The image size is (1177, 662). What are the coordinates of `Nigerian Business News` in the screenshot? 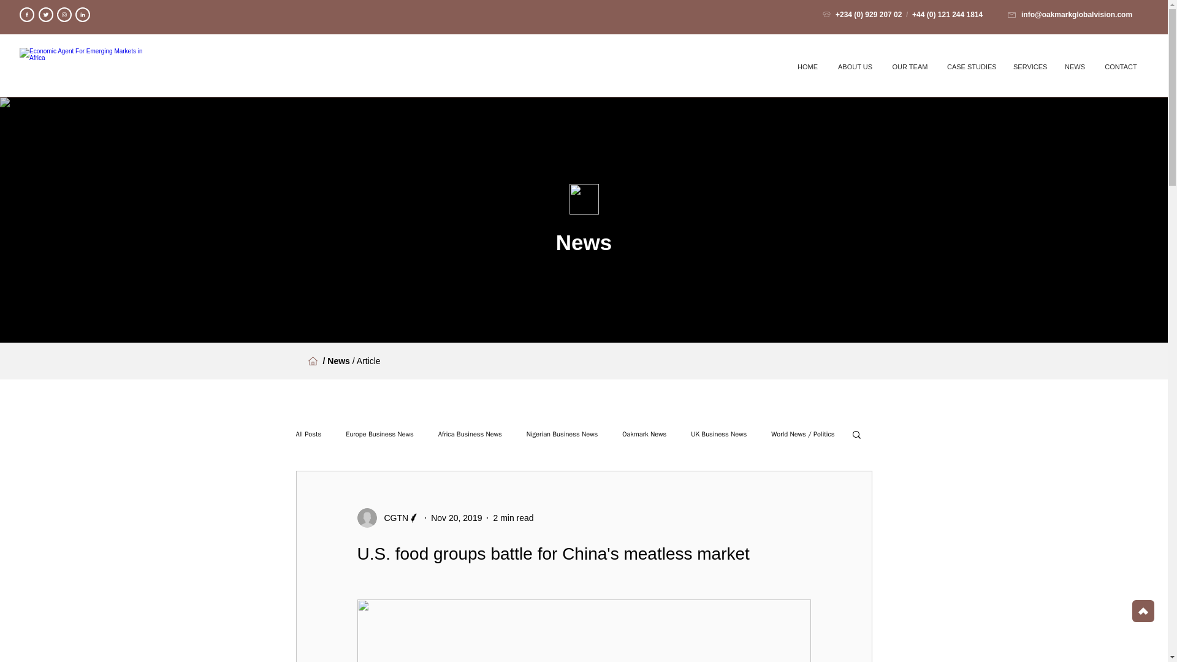 It's located at (562, 433).